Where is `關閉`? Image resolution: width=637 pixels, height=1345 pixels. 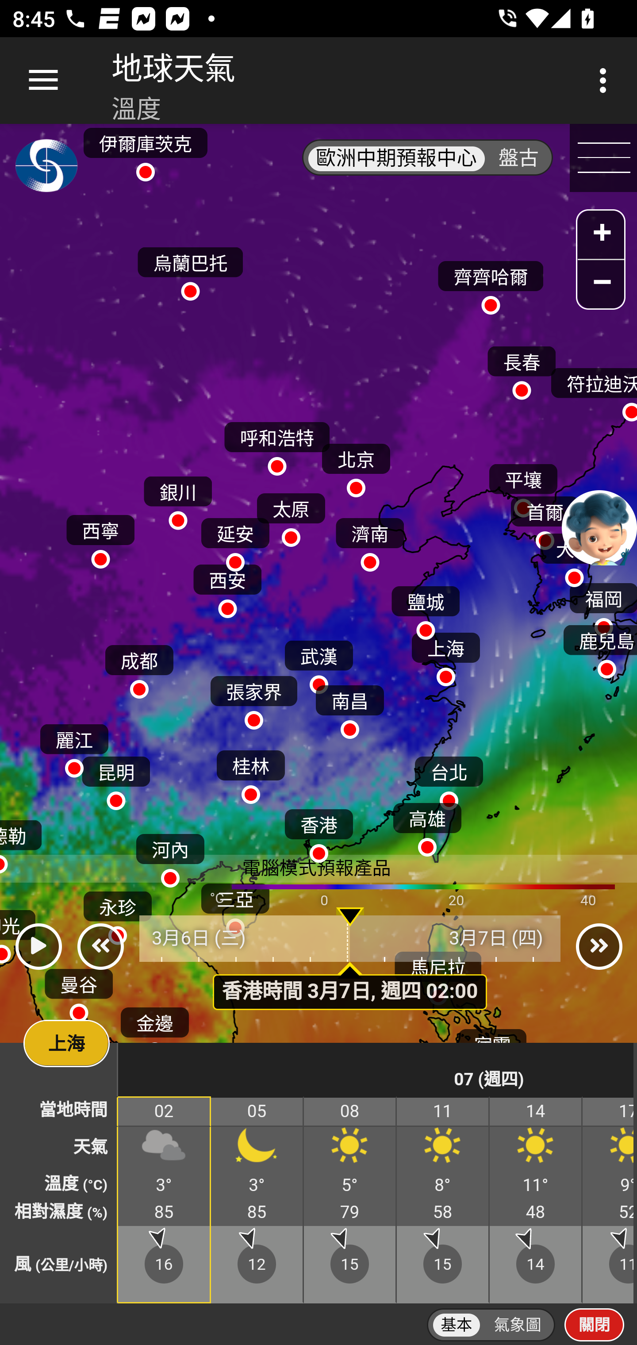
關閉 is located at coordinates (595, 1325).